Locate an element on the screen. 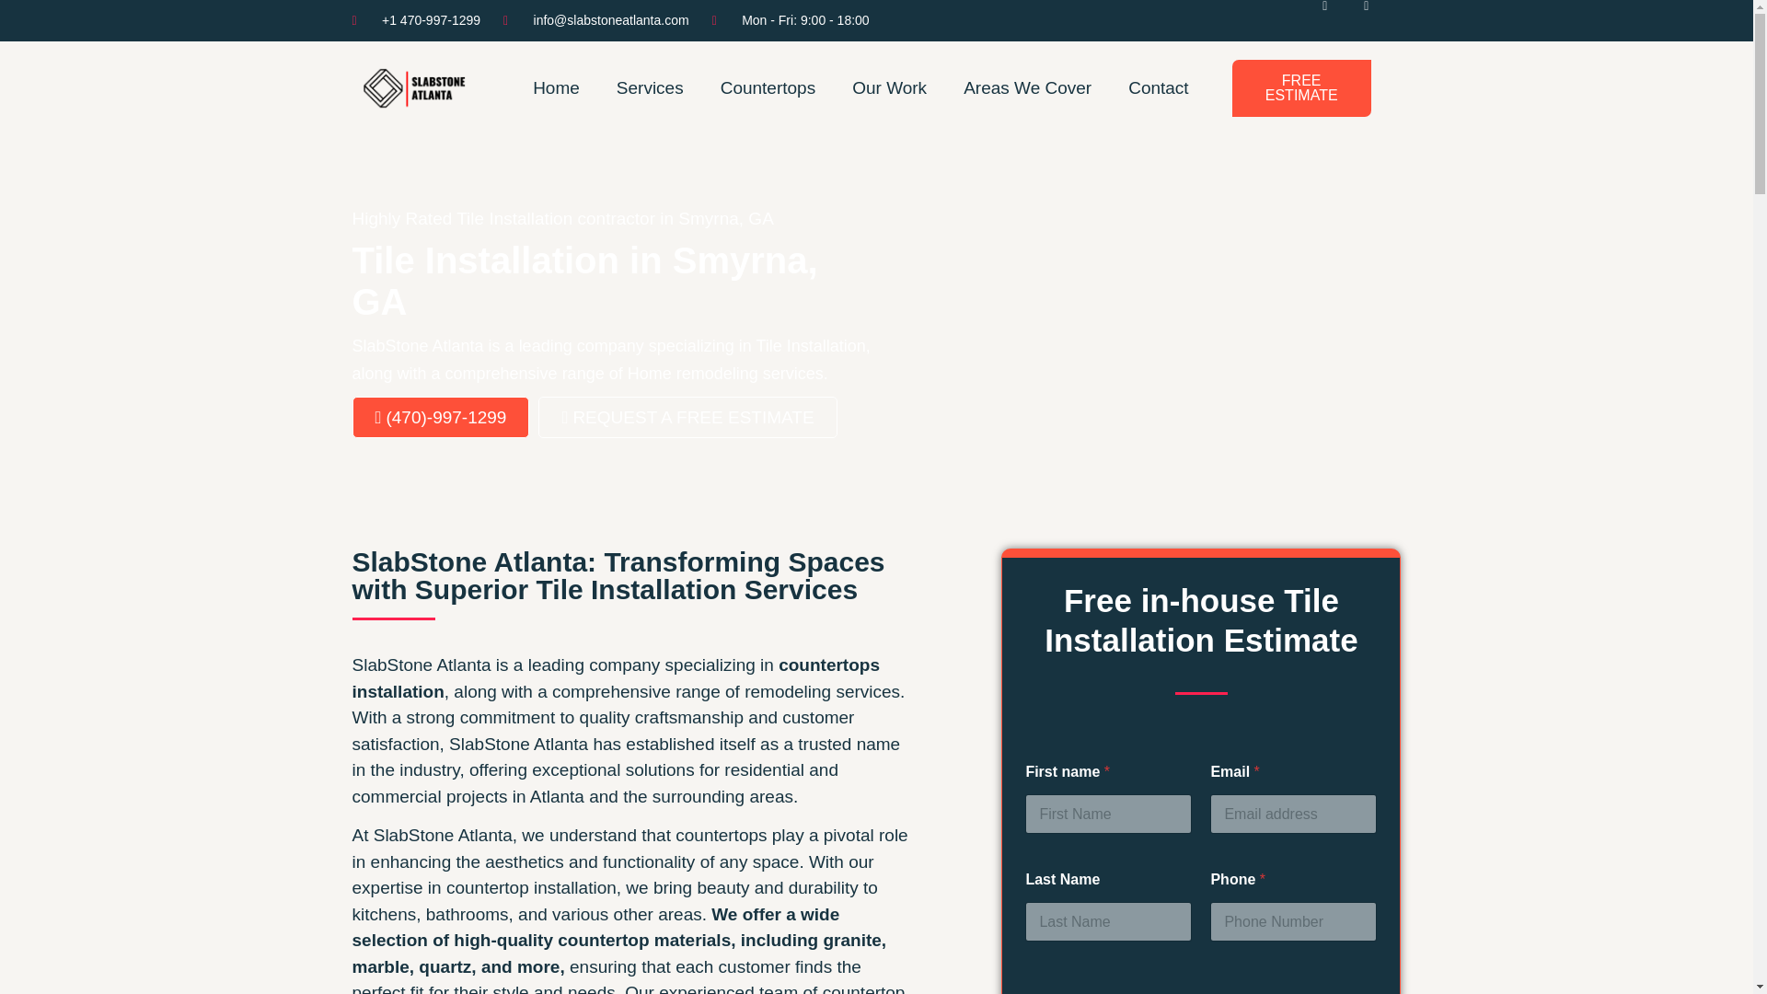 This screenshot has height=994, width=1767. Our Work is located at coordinates (889, 88).